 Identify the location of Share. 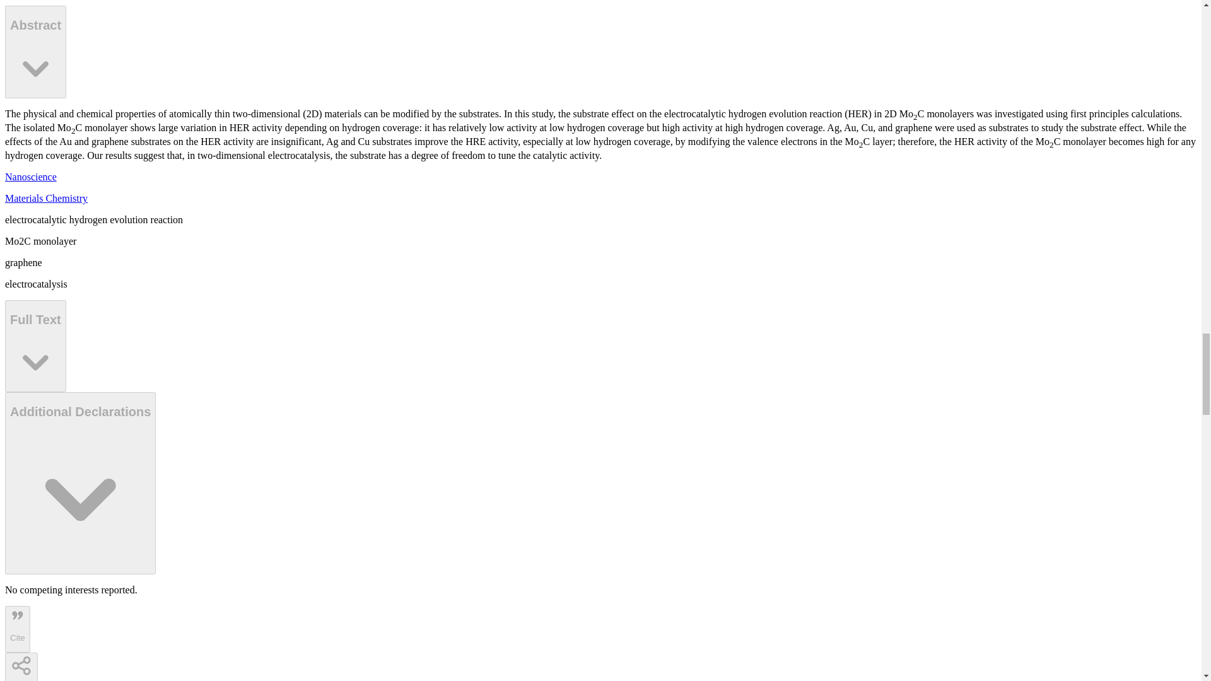
(21, 666).